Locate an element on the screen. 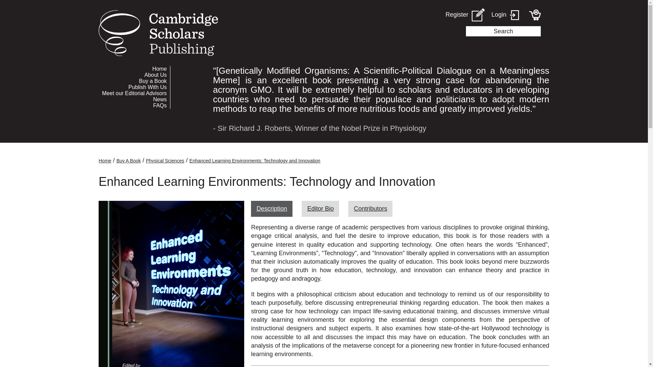 Image resolution: width=653 pixels, height=367 pixels. Home is located at coordinates (105, 160).